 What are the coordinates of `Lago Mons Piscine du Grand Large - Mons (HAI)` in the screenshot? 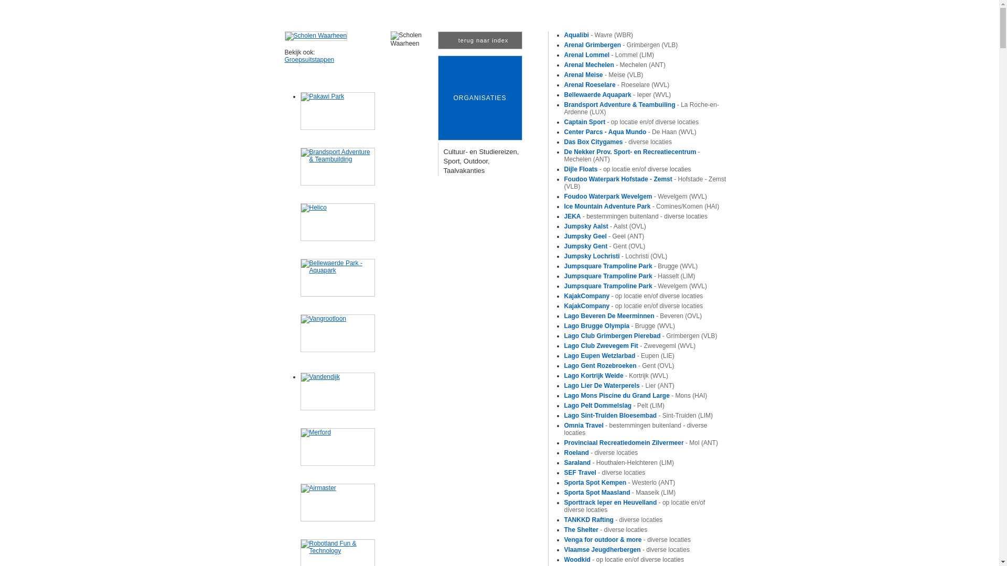 It's located at (636, 395).